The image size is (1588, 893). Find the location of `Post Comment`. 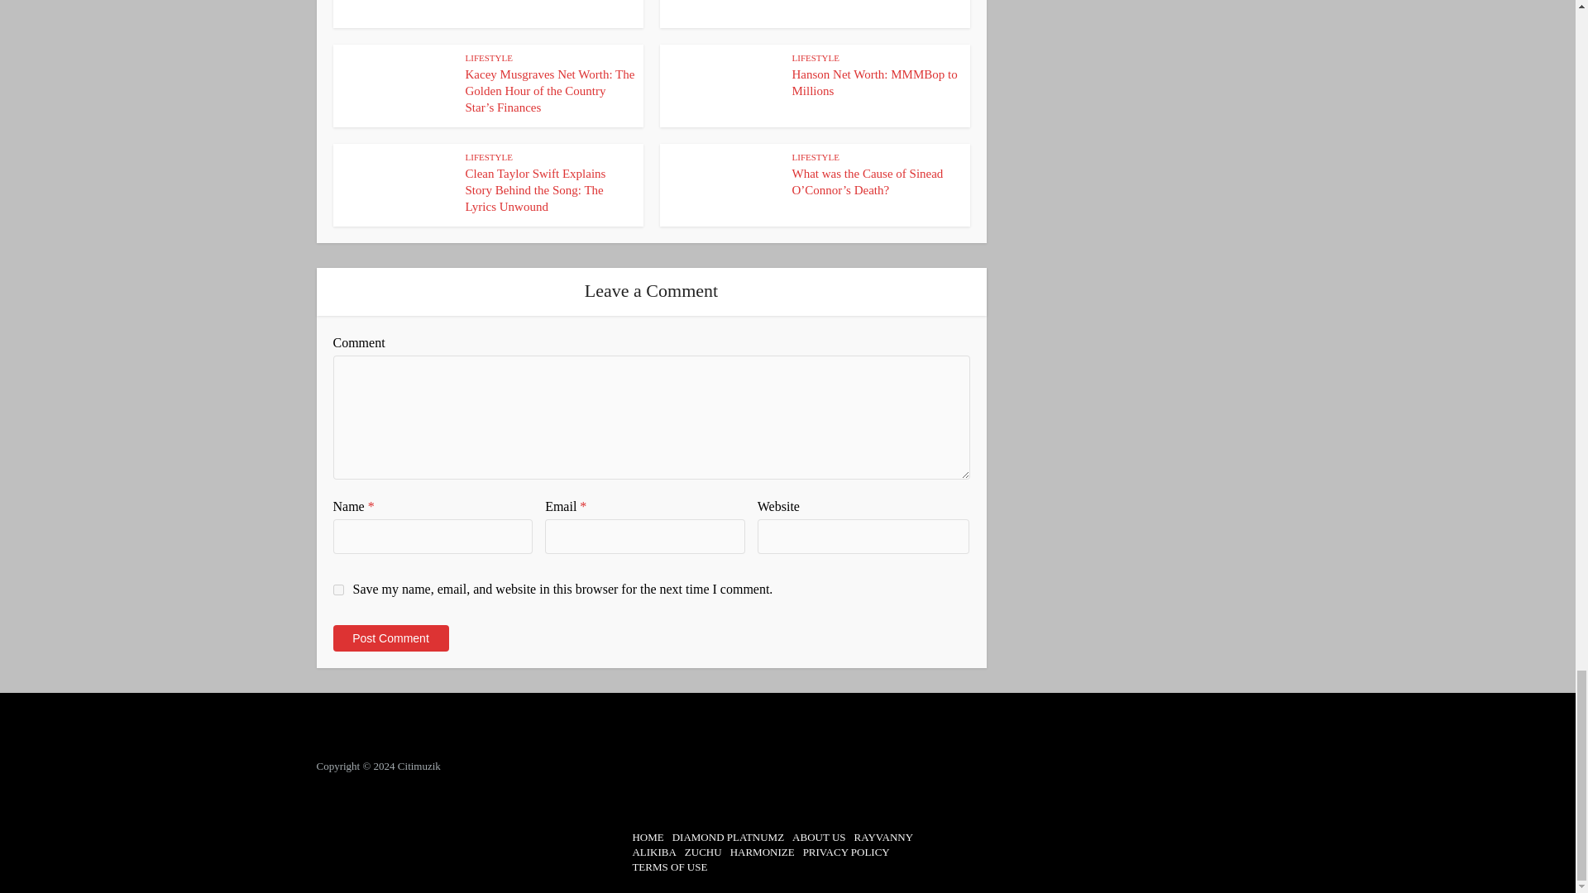

Post Comment is located at coordinates (390, 638).